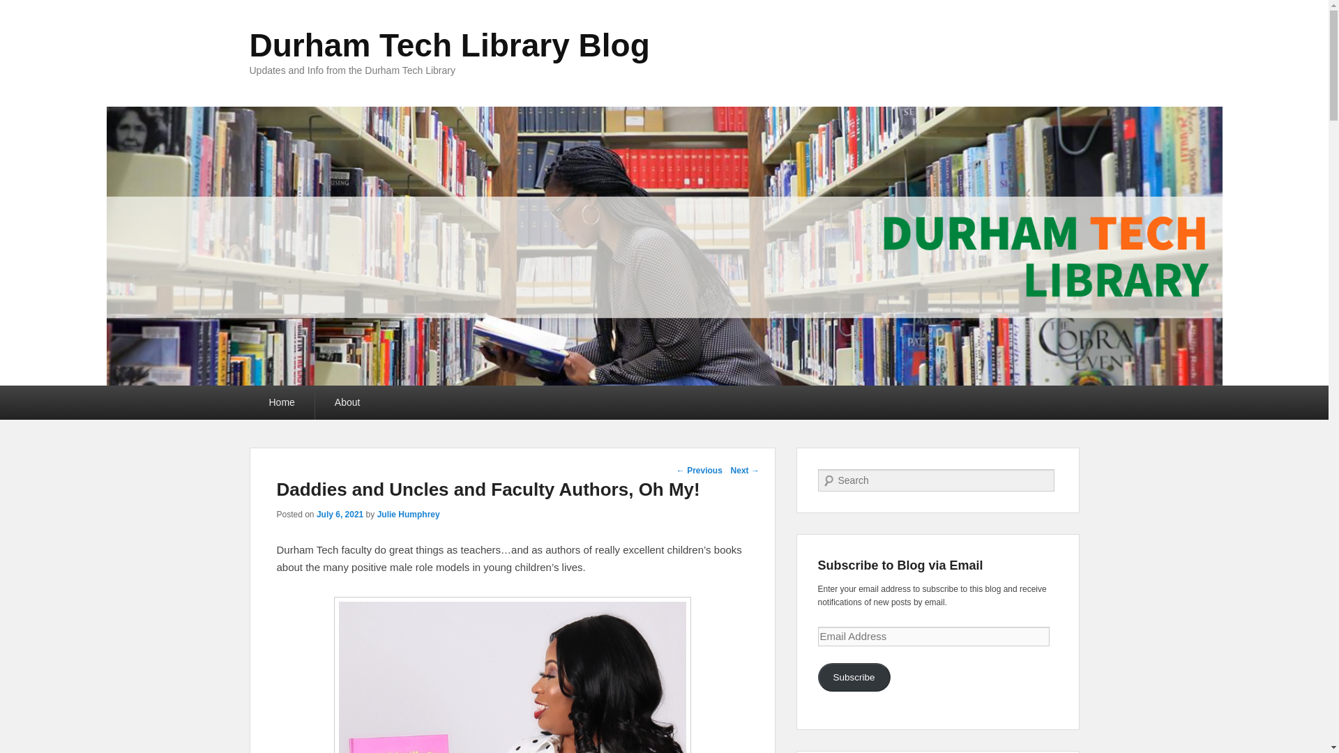 Image resolution: width=1339 pixels, height=753 pixels. I want to click on About, so click(347, 402).